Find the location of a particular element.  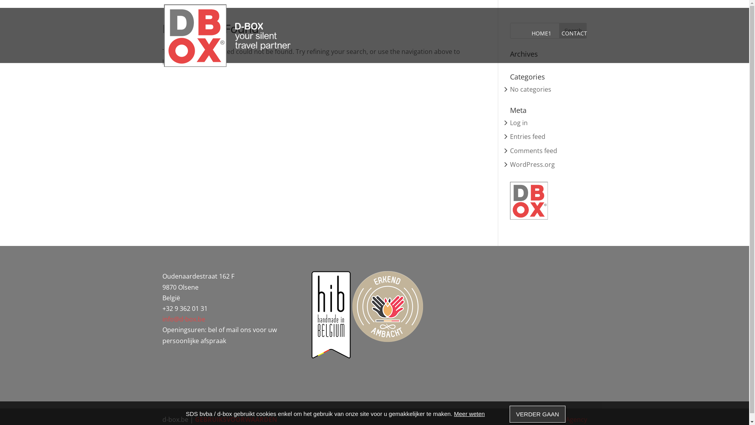

GEBRUIKSVOORWAARDEN is located at coordinates (236, 419).